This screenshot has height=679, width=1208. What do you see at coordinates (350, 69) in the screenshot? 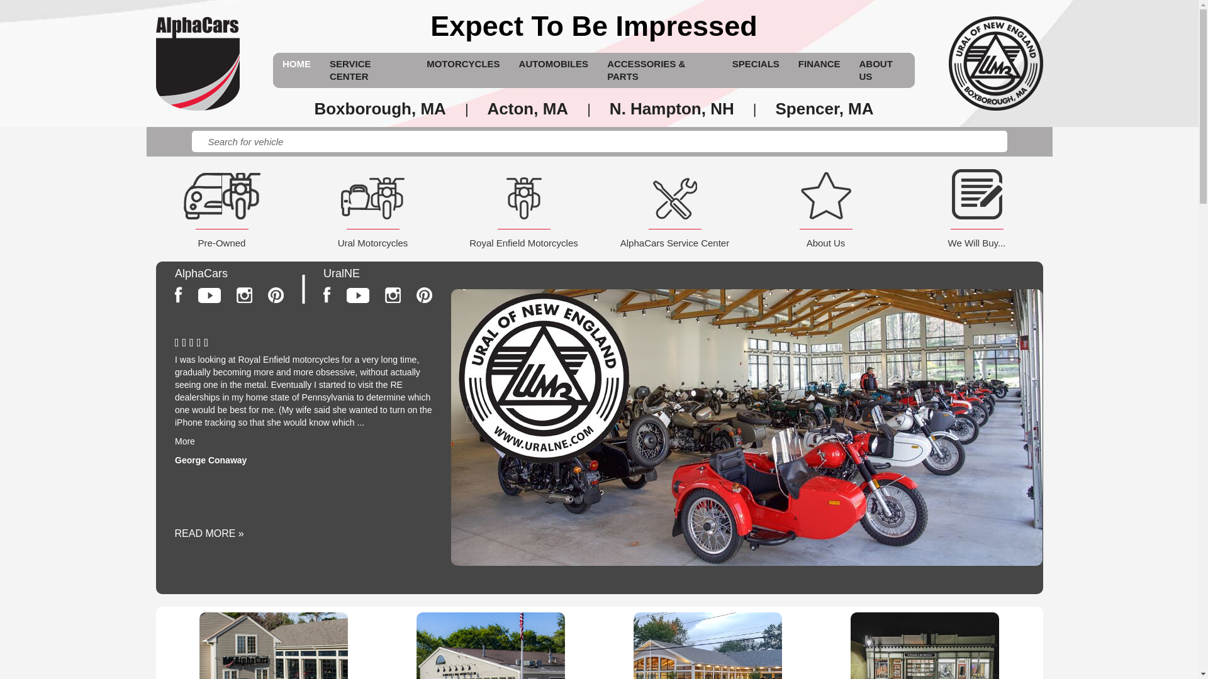
I see `Service Center` at bounding box center [350, 69].